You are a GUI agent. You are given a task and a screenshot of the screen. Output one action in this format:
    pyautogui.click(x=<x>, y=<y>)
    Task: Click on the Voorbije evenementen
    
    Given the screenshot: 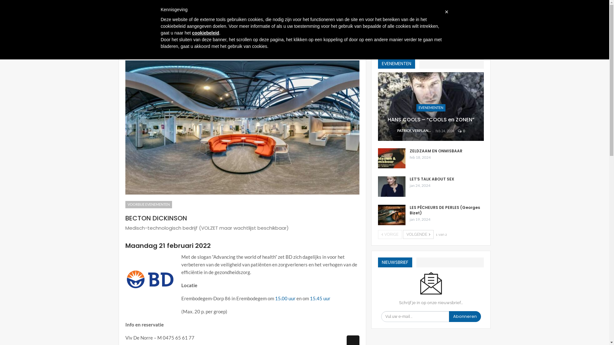 What is the action you would take?
    pyautogui.click(x=156, y=46)
    